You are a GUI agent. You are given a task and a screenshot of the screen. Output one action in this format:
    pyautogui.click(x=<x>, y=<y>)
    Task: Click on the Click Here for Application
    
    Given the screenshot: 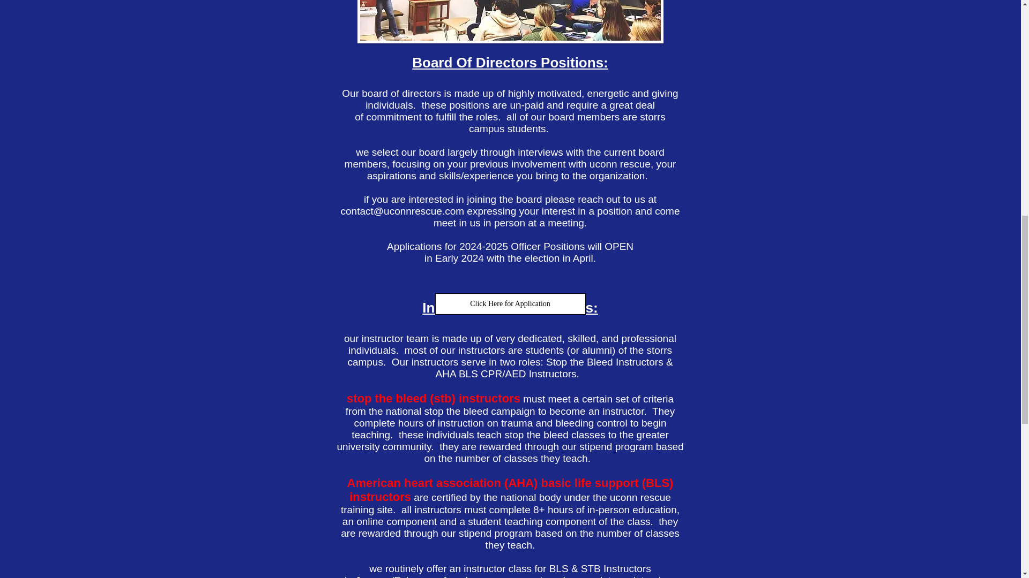 What is the action you would take?
    pyautogui.click(x=510, y=303)
    